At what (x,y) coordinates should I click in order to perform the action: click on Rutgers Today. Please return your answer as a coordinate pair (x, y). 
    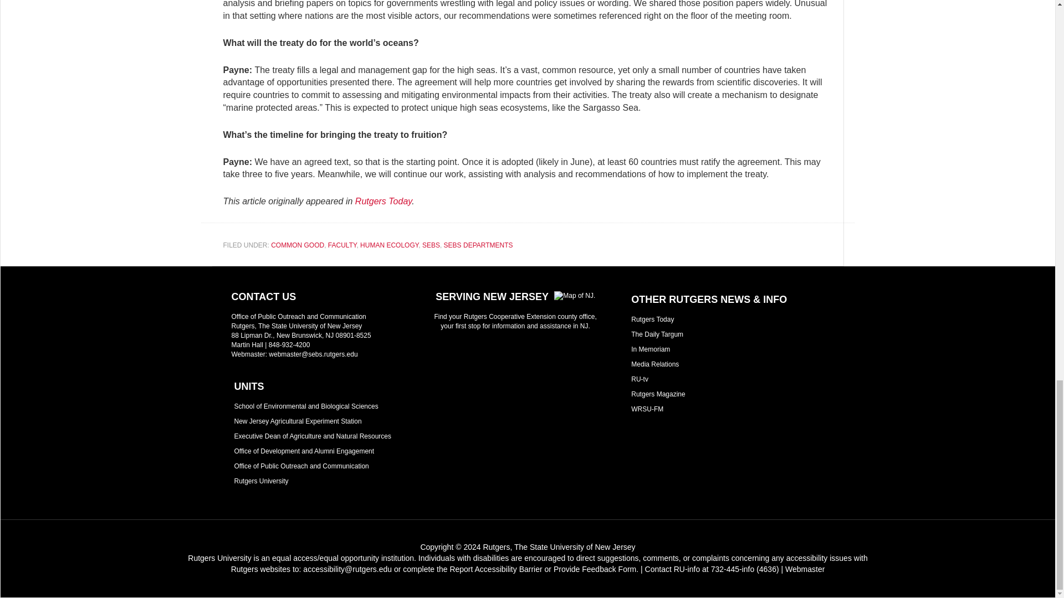
    Looking at the image, I should click on (383, 201).